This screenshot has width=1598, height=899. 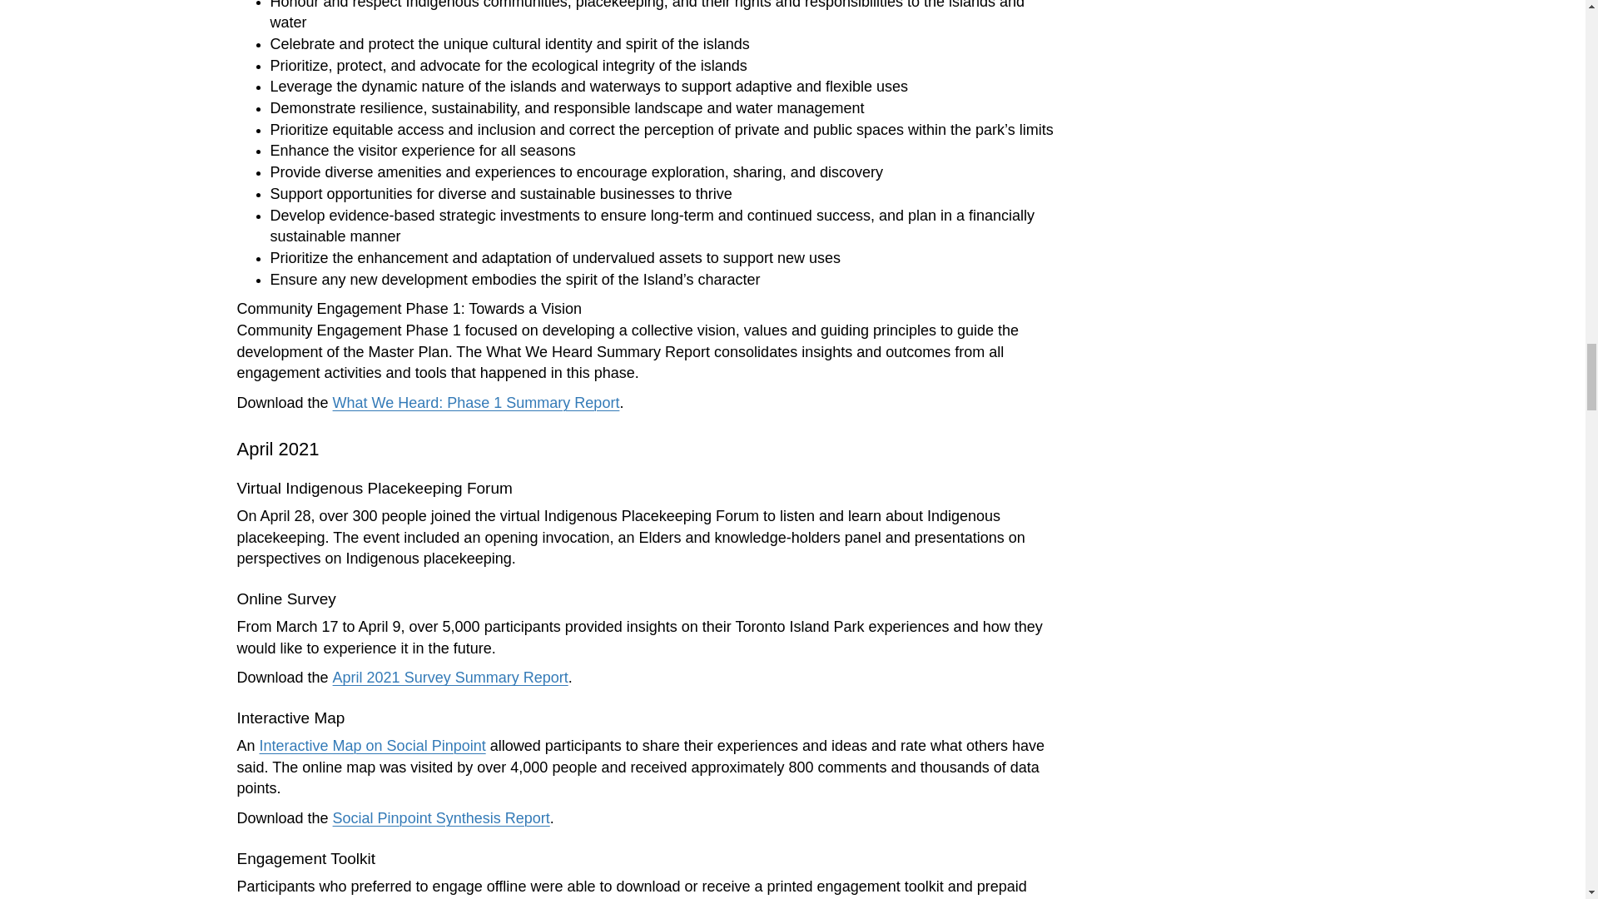 What do you see at coordinates (476, 403) in the screenshot?
I see `What We Heard: Phase 1 Summary Report` at bounding box center [476, 403].